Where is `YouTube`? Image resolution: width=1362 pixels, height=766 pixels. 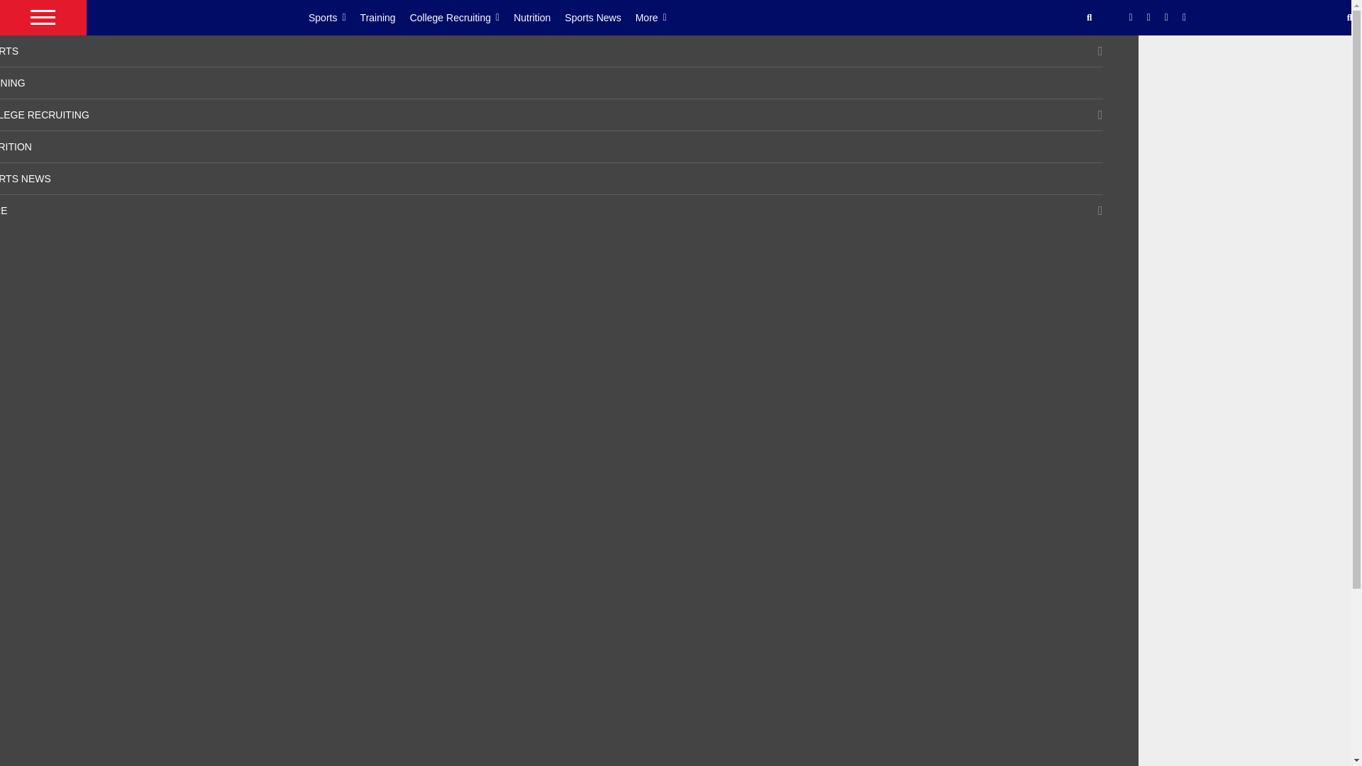 YouTube is located at coordinates (1184, 18).